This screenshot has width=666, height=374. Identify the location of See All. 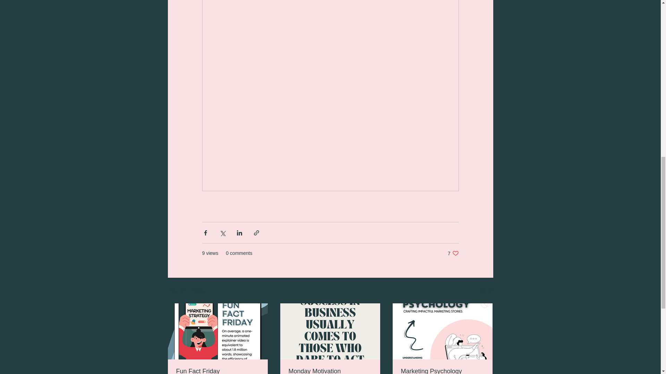
(486, 291).